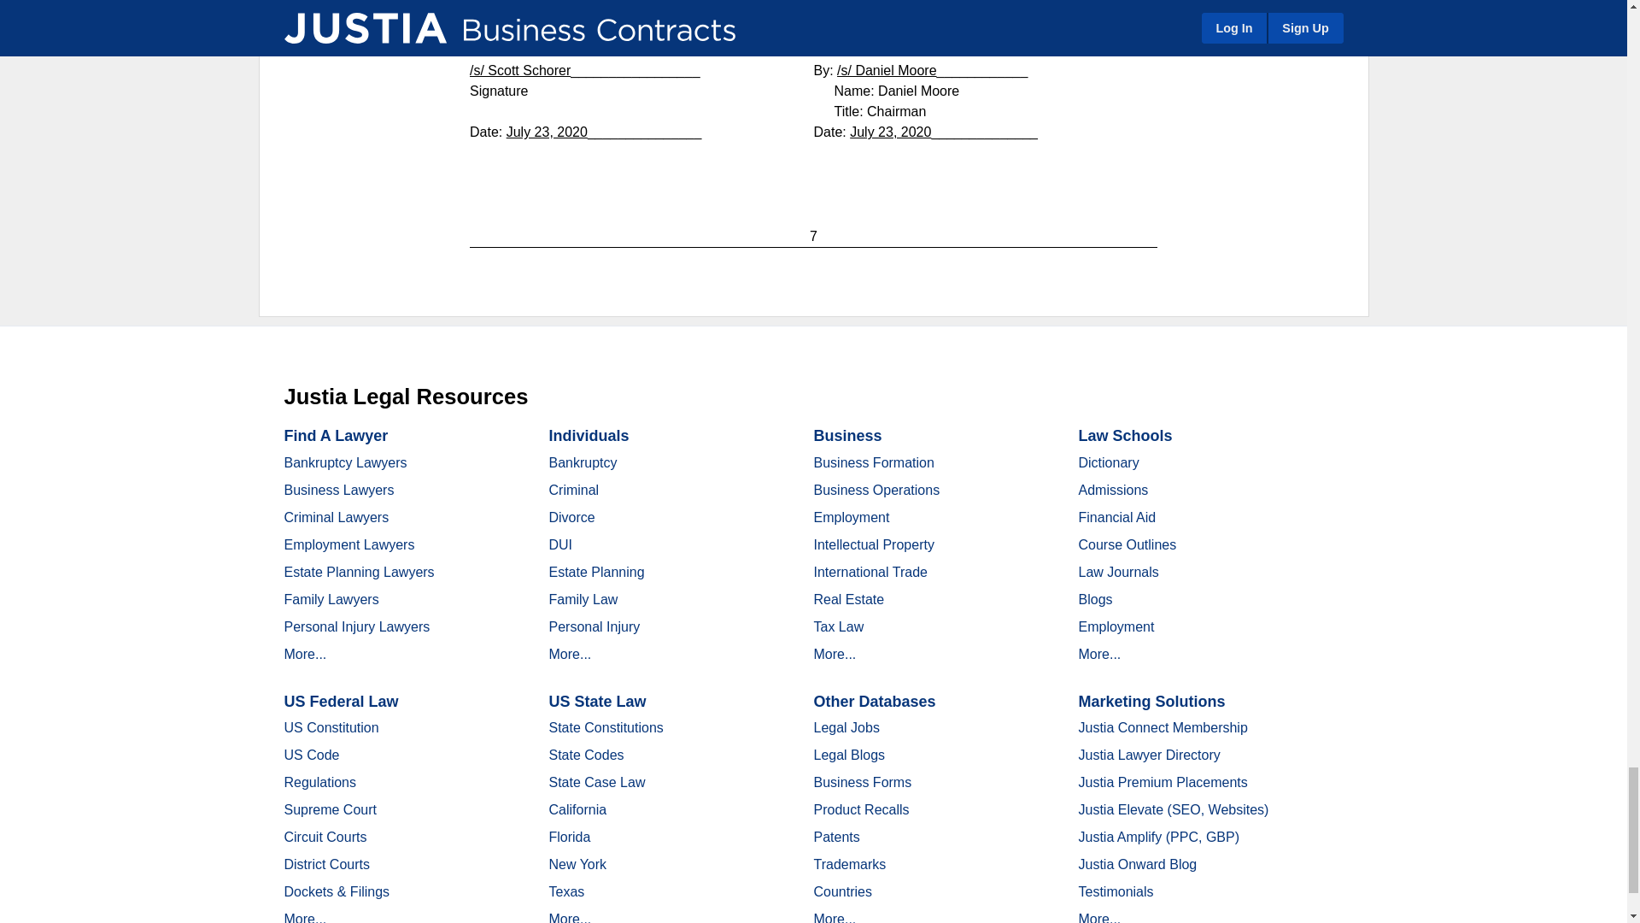  Describe the element at coordinates (345, 462) in the screenshot. I see `Bankruptcy Lawyers` at that location.